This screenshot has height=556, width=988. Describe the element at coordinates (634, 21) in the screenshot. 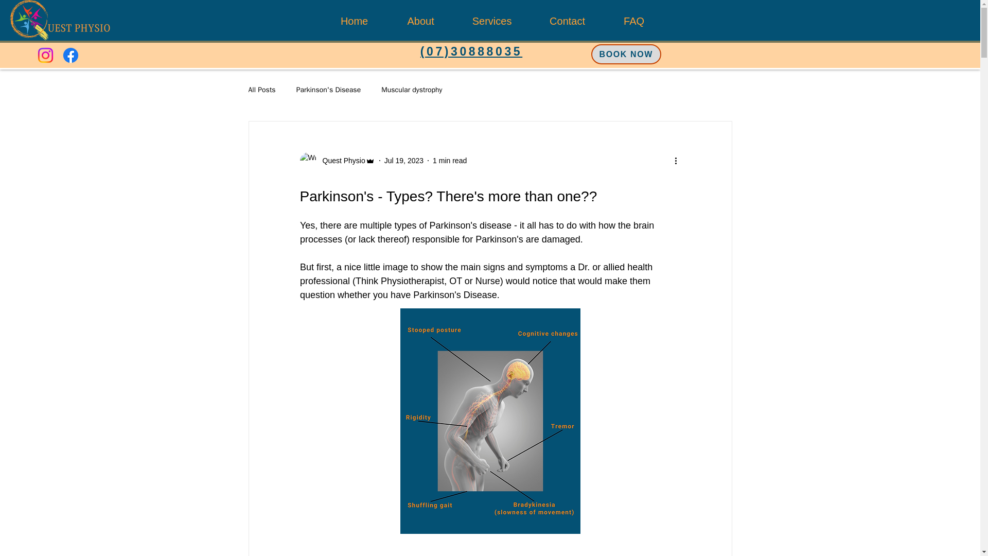

I see `FAQ` at that location.